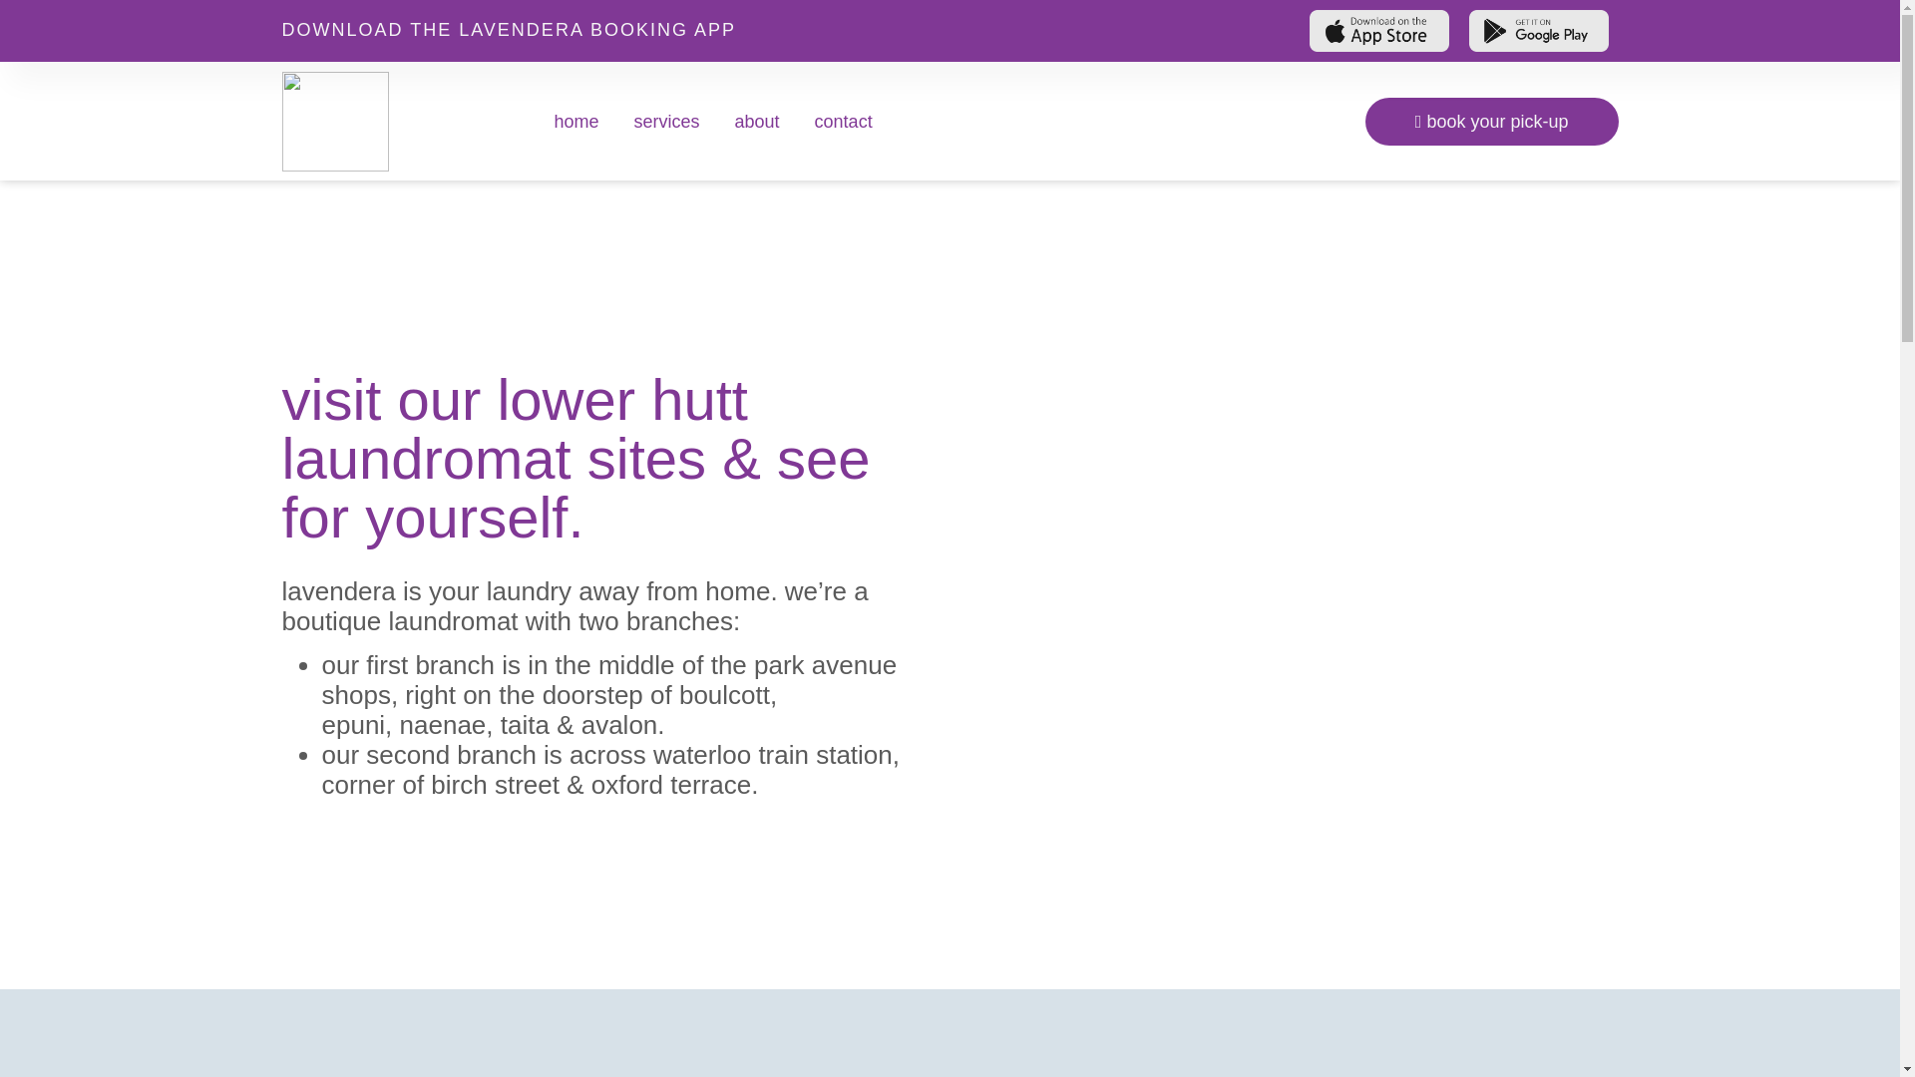 The width and height of the screenshot is (1915, 1077). Describe the element at coordinates (757, 122) in the screenshot. I see `about` at that location.